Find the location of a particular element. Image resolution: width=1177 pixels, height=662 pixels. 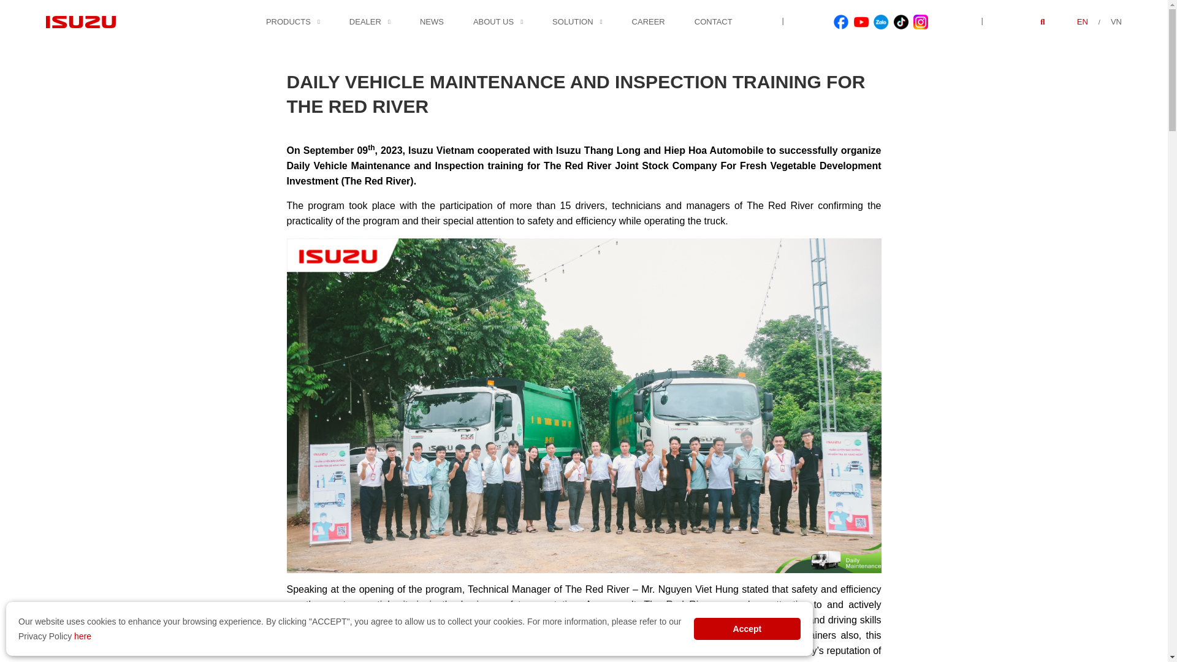

here is located at coordinates (82, 636).